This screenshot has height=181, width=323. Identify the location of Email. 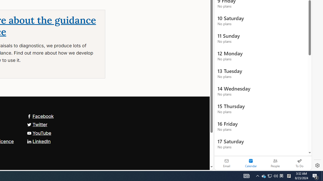
(227, 163).